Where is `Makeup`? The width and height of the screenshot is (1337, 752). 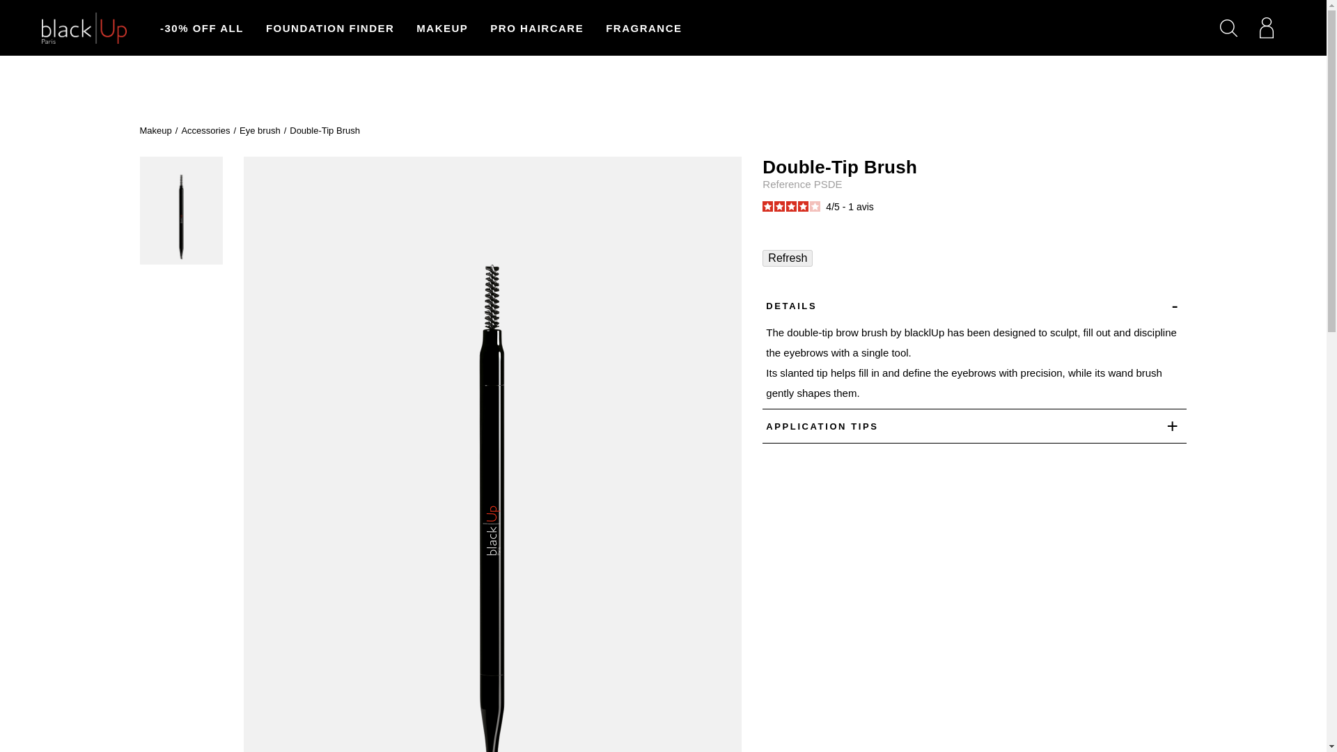 Makeup is located at coordinates (155, 131).